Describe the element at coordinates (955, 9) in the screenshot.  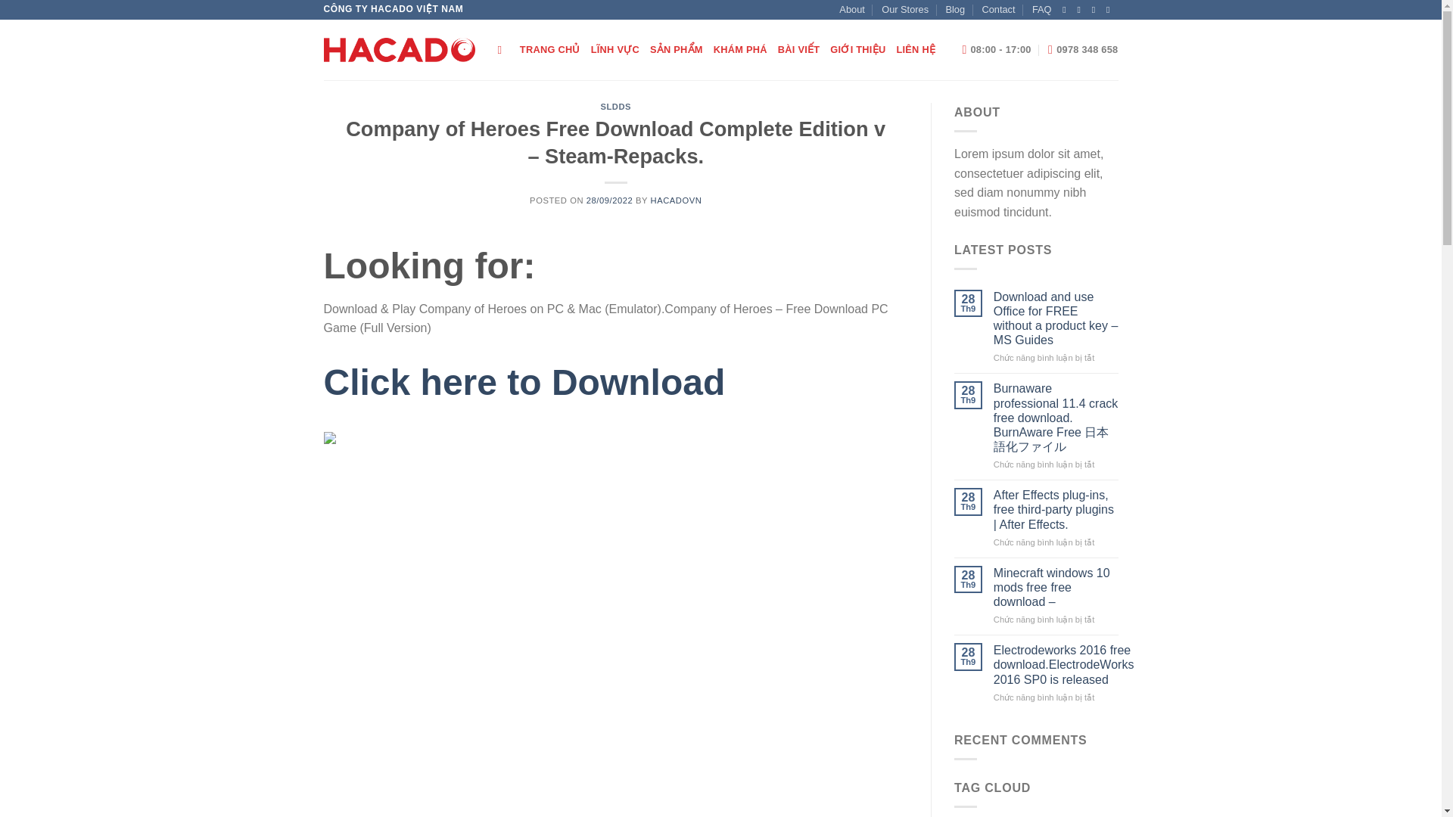
I see `Blog` at that location.